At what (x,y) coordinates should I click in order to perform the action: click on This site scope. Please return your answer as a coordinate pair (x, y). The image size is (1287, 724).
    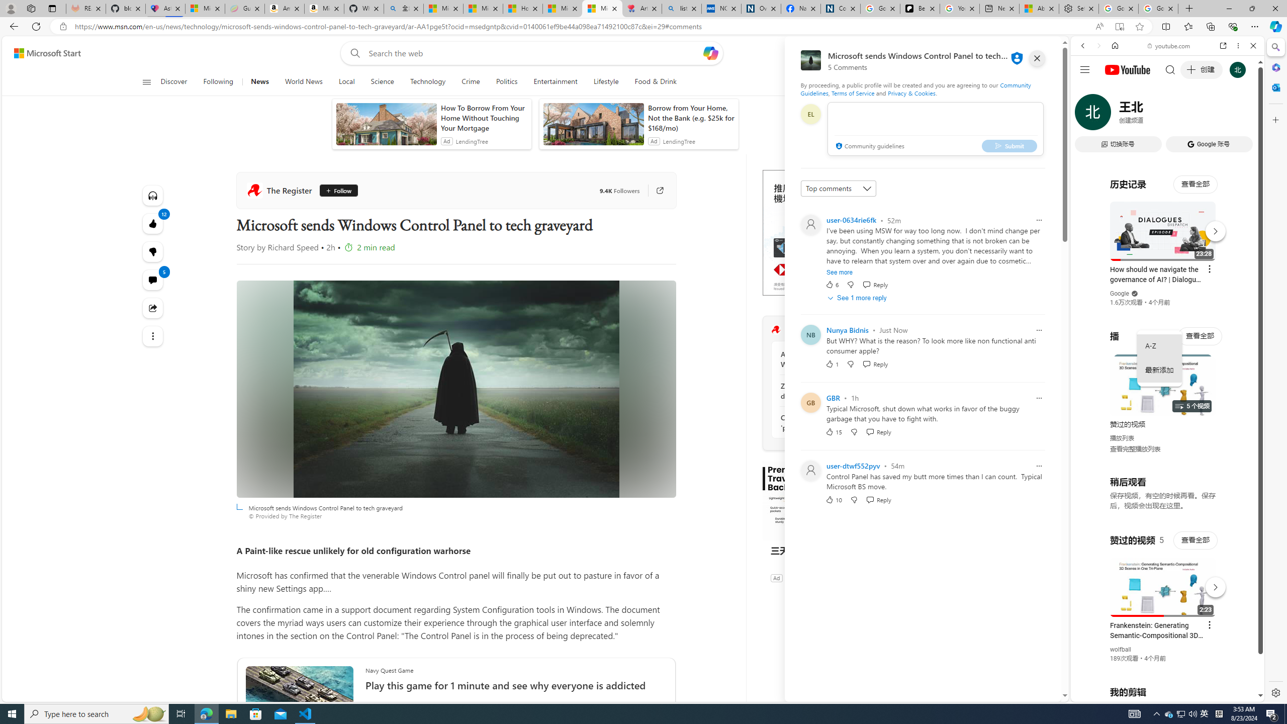
    Looking at the image, I should click on (1114, 90).